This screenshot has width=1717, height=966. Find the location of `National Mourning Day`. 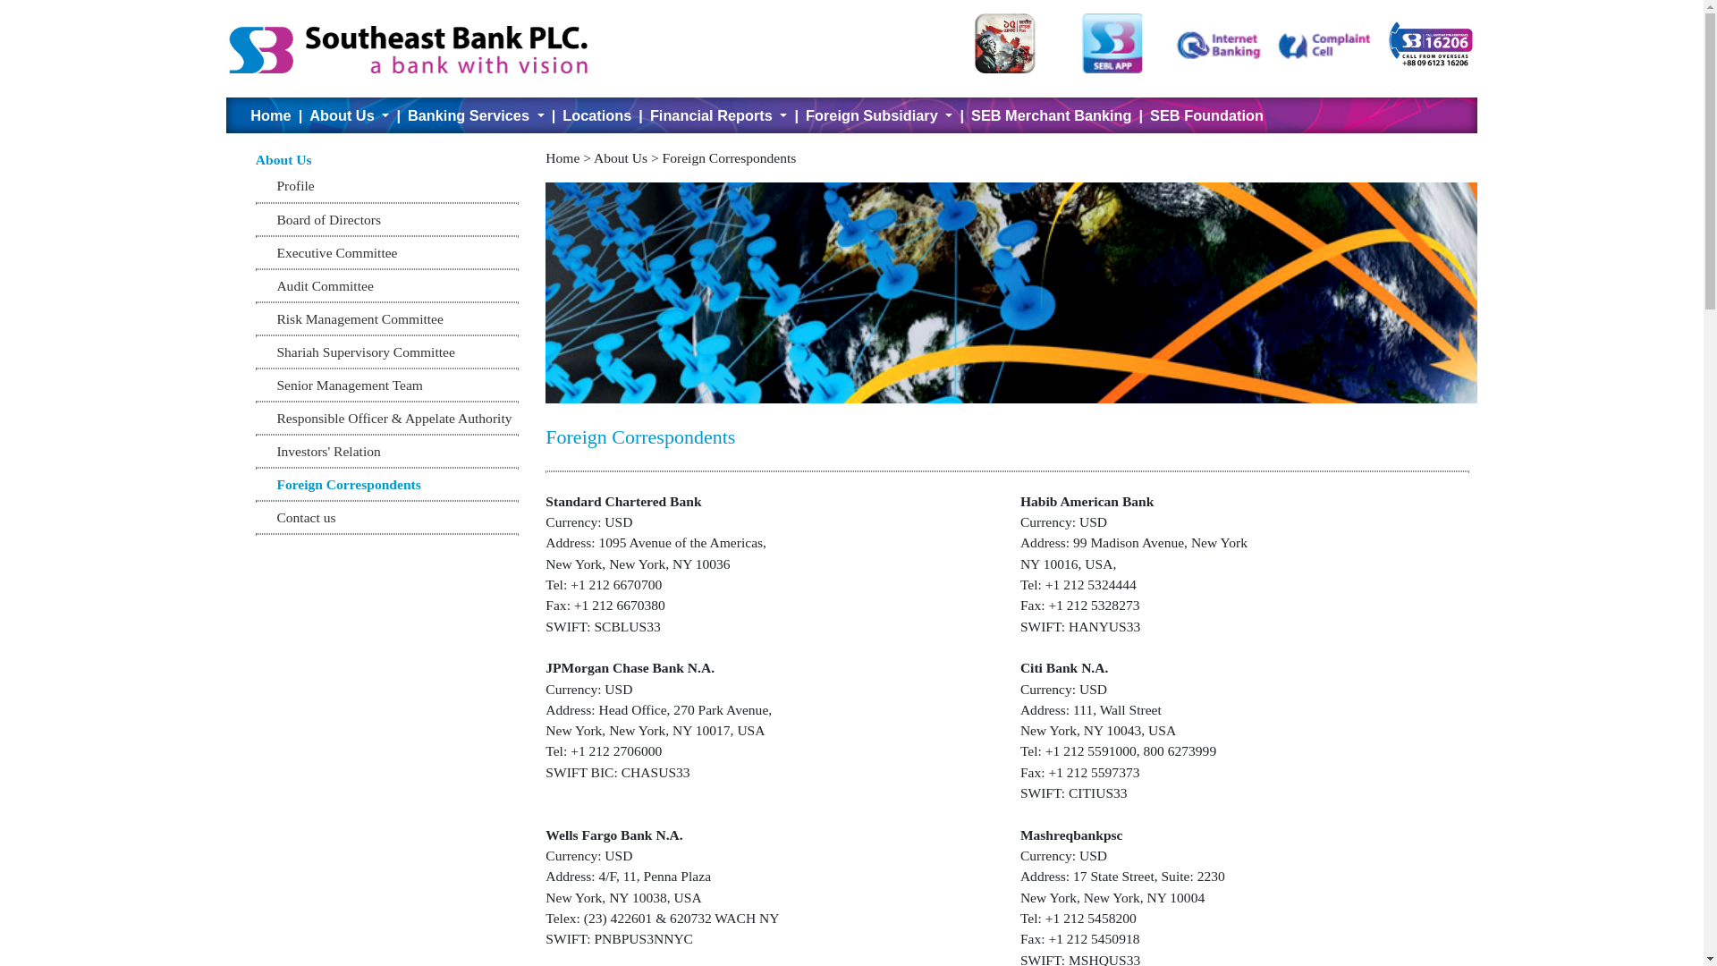

National Mourning Day is located at coordinates (1005, 42).